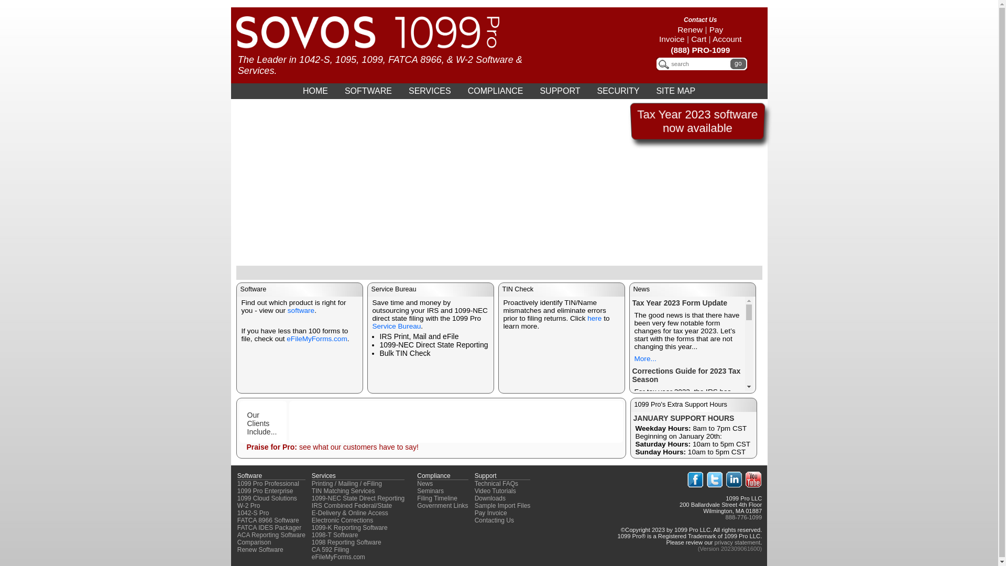  Describe the element at coordinates (744, 517) in the screenshot. I see `888-776-1099` at that location.